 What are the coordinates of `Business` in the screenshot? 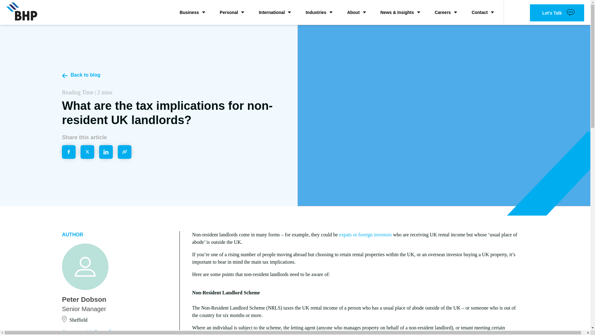 It's located at (192, 12).